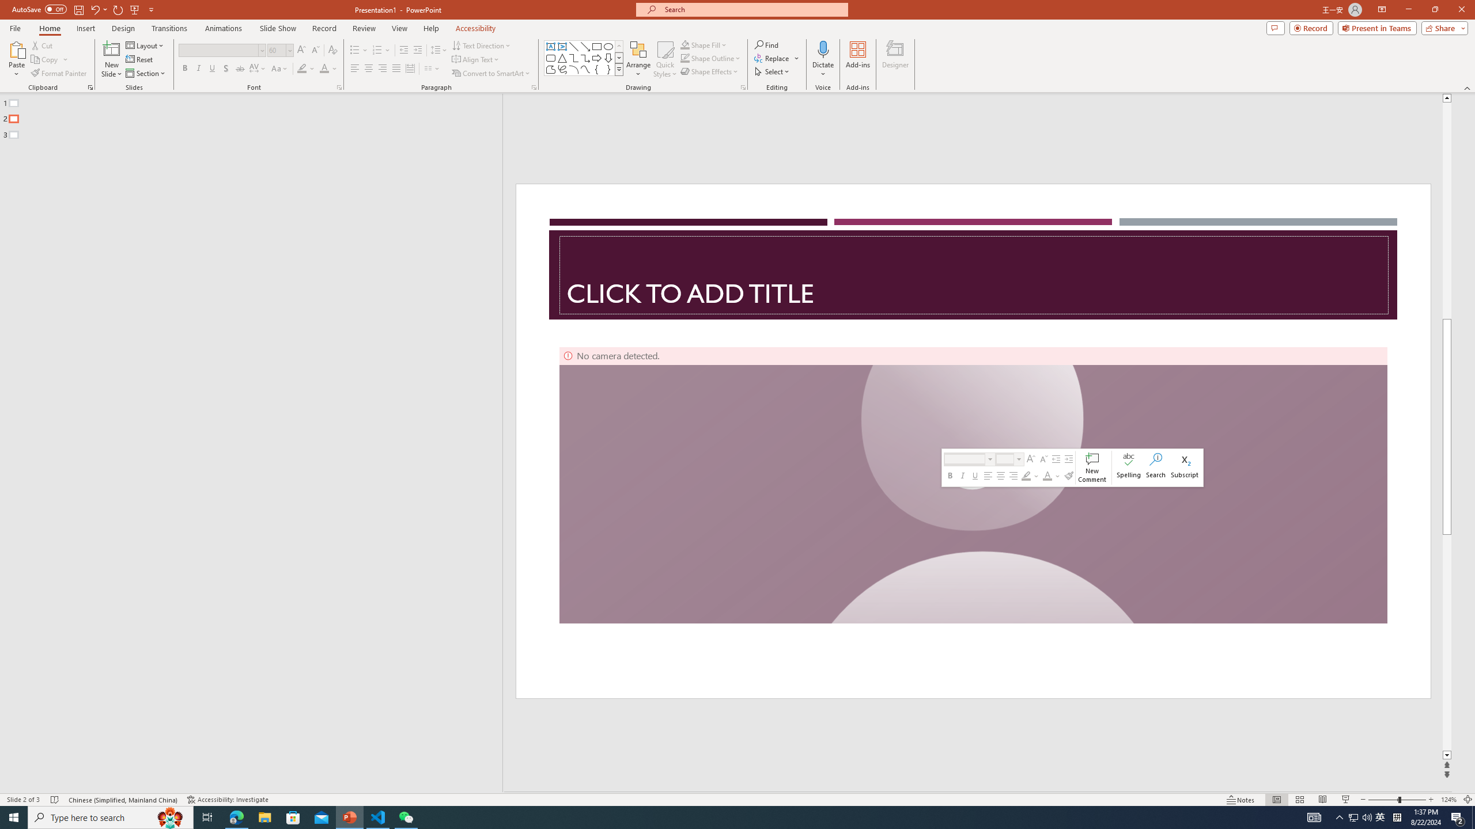  What do you see at coordinates (704, 45) in the screenshot?
I see `Shape Fill` at bounding box center [704, 45].